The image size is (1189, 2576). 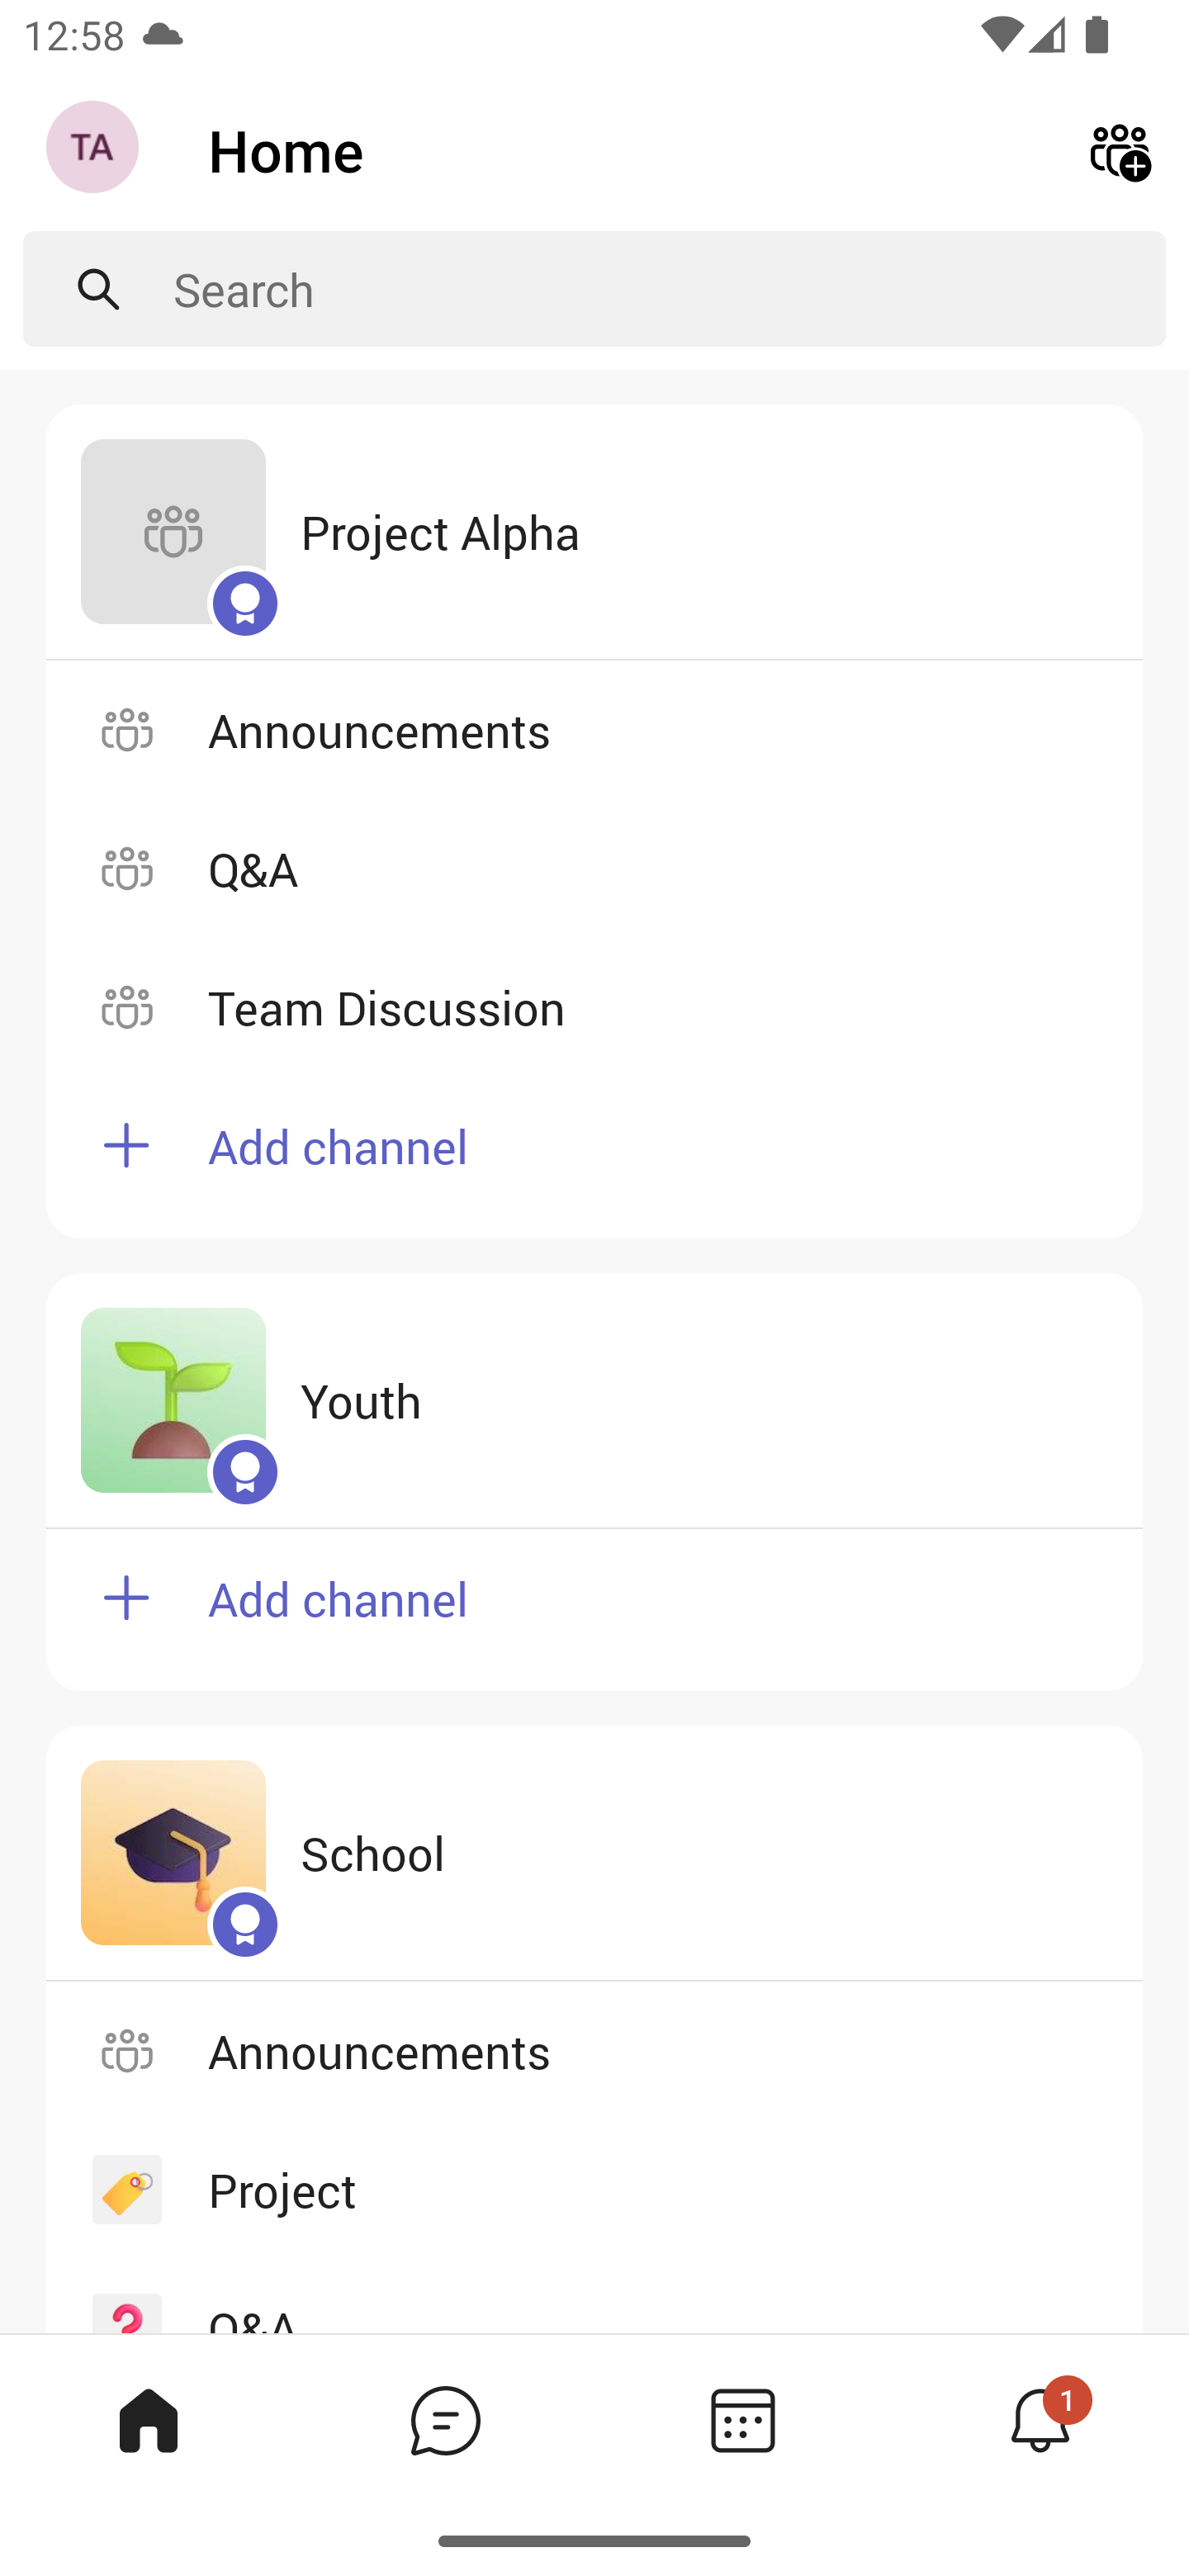 What do you see at coordinates (743, 2419) in the screenshot?
I see `Calendar tab,3 of 4, not selected` at bounding box center [743, 2419].